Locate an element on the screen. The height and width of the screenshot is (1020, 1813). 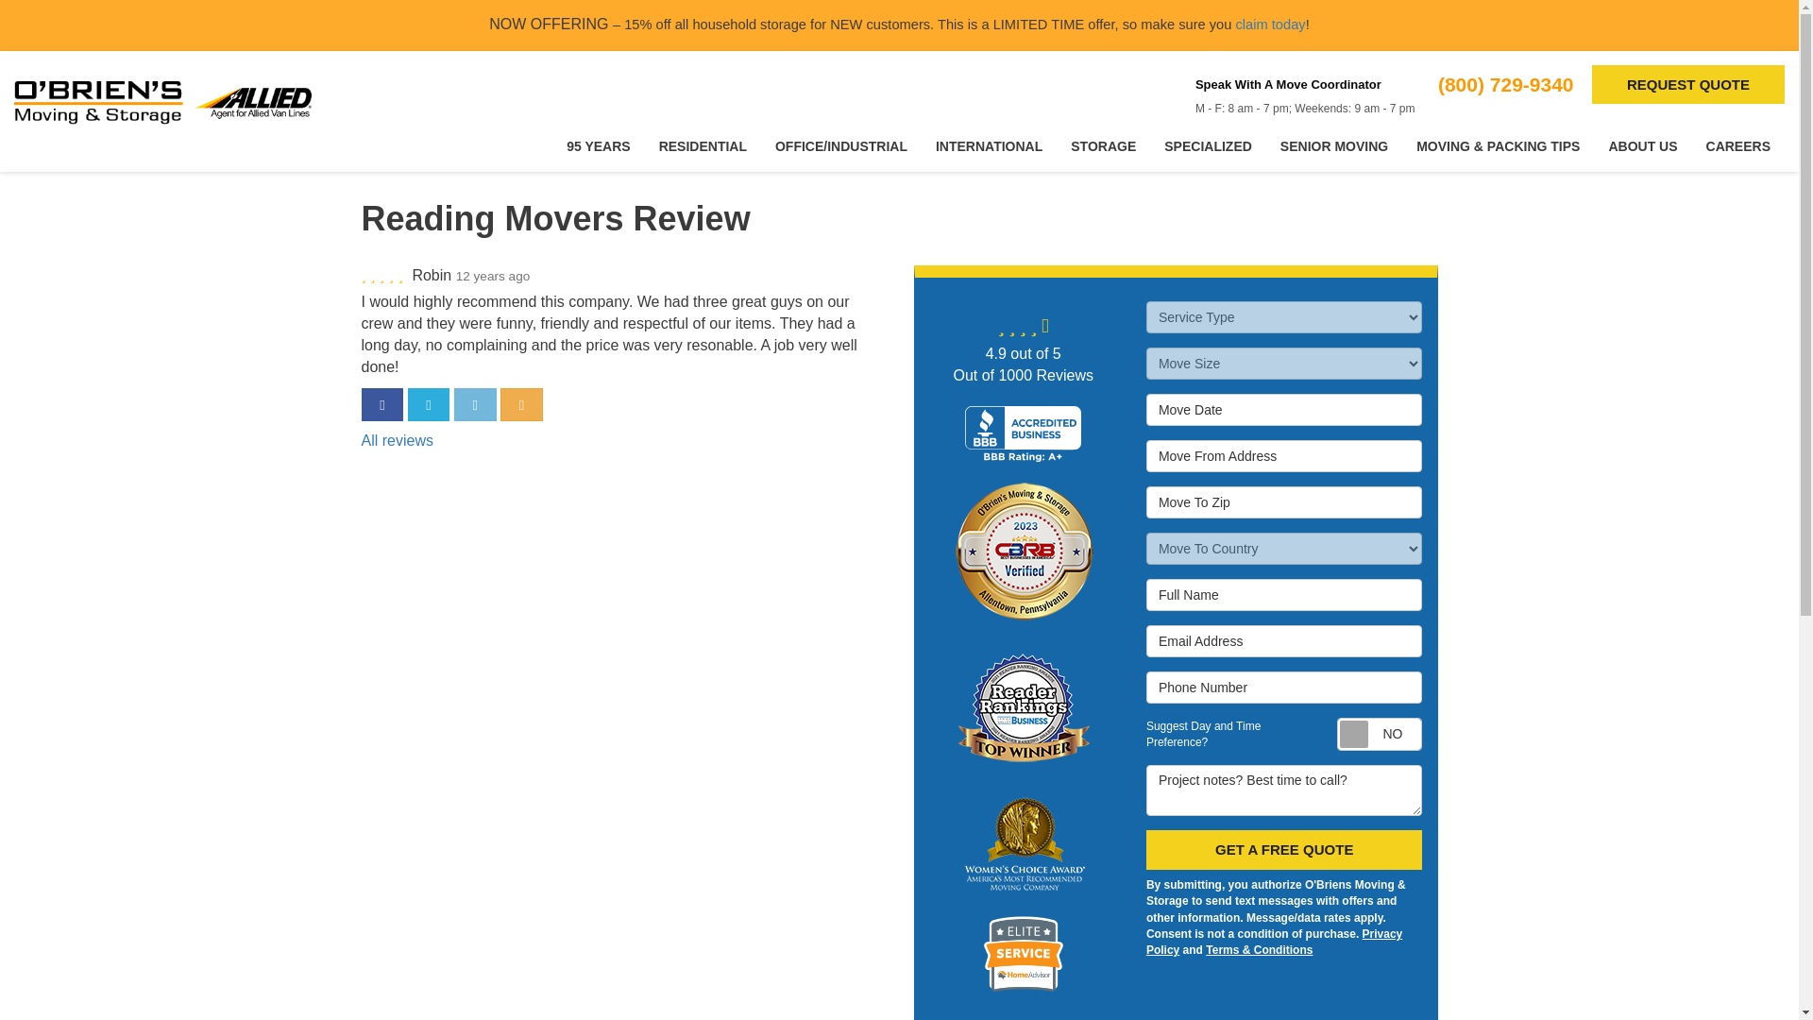
SPECIALIZED is located at coordinates (1207, 147).